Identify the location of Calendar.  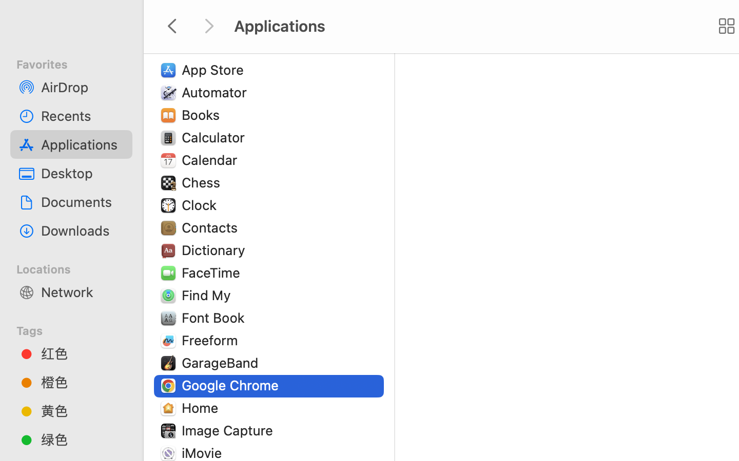
(212, 160).